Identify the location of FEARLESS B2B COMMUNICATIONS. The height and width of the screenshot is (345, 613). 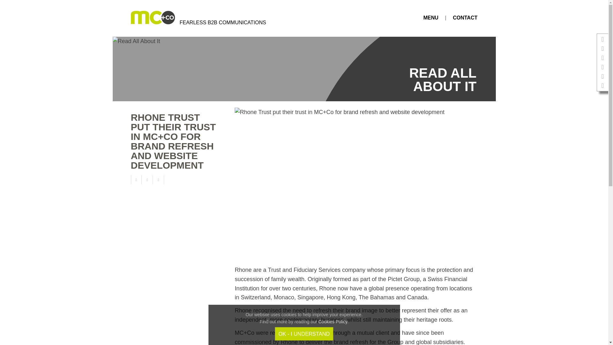
(189, 18).